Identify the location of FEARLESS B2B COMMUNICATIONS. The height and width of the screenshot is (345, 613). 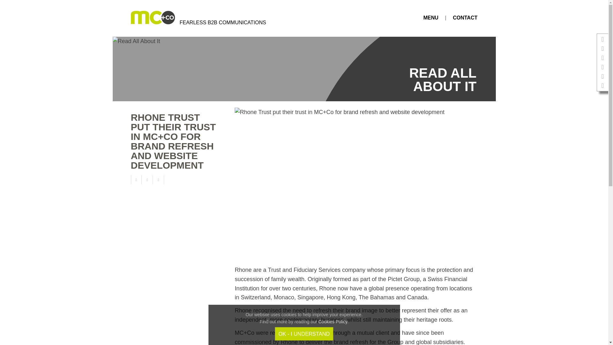
(189, 18).